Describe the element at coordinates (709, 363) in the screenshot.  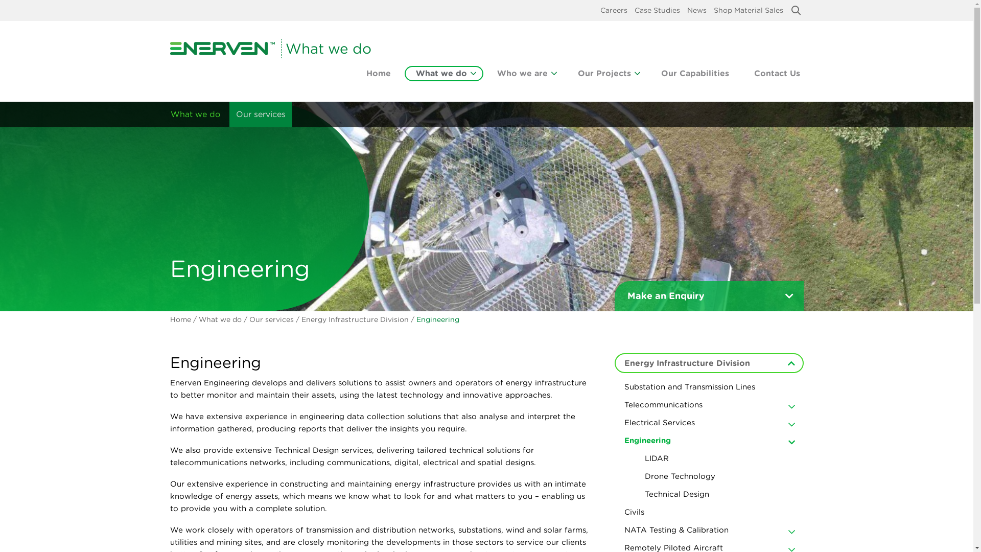
I see `Energy Infrastructure Division` at that location.